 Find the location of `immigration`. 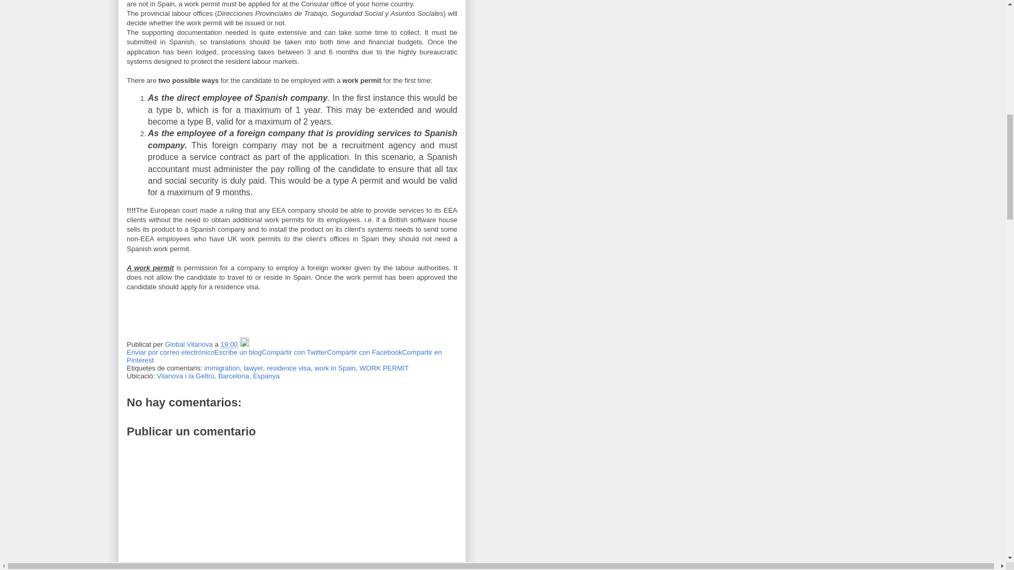

immigration is located at coordinates (222, 368).